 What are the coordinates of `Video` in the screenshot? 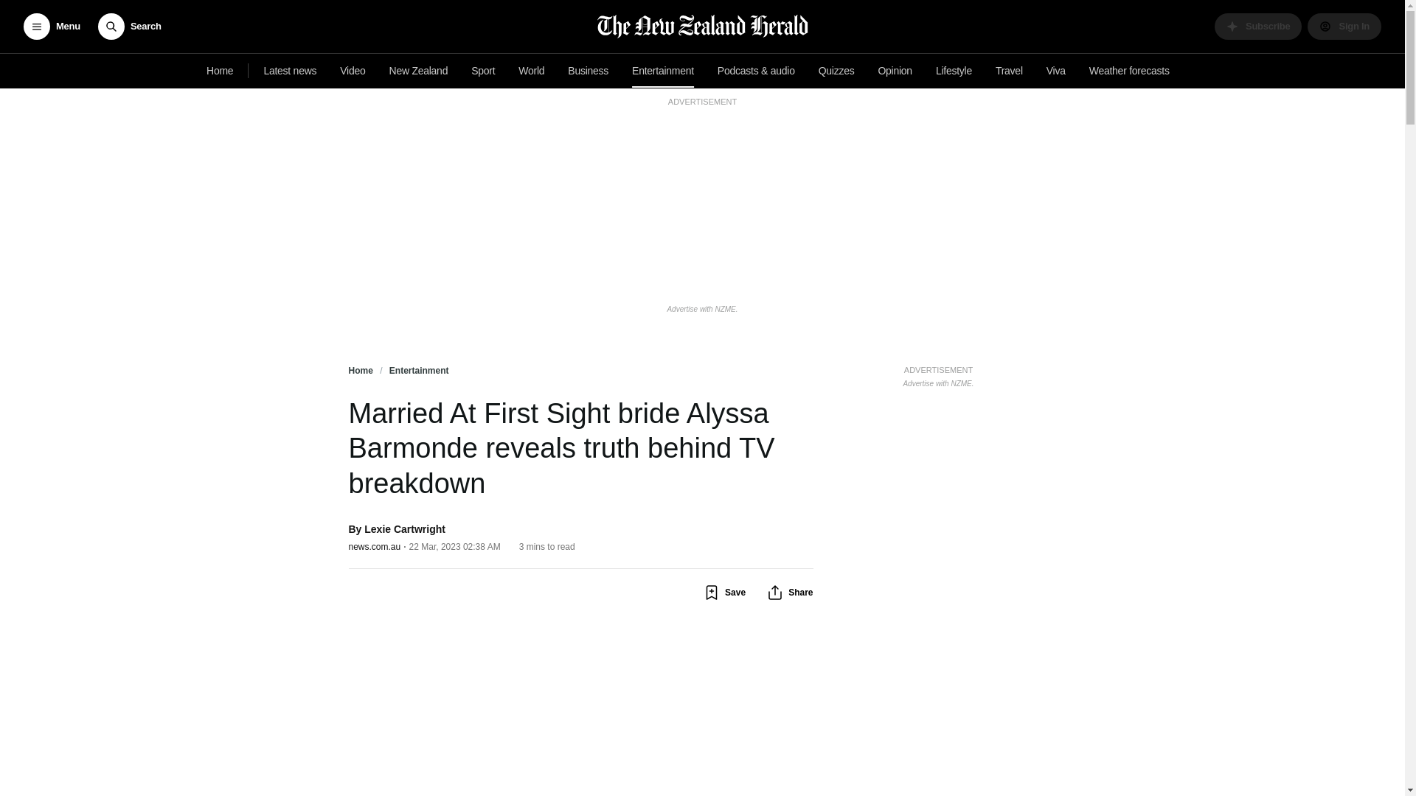 It's located at (353, 71).